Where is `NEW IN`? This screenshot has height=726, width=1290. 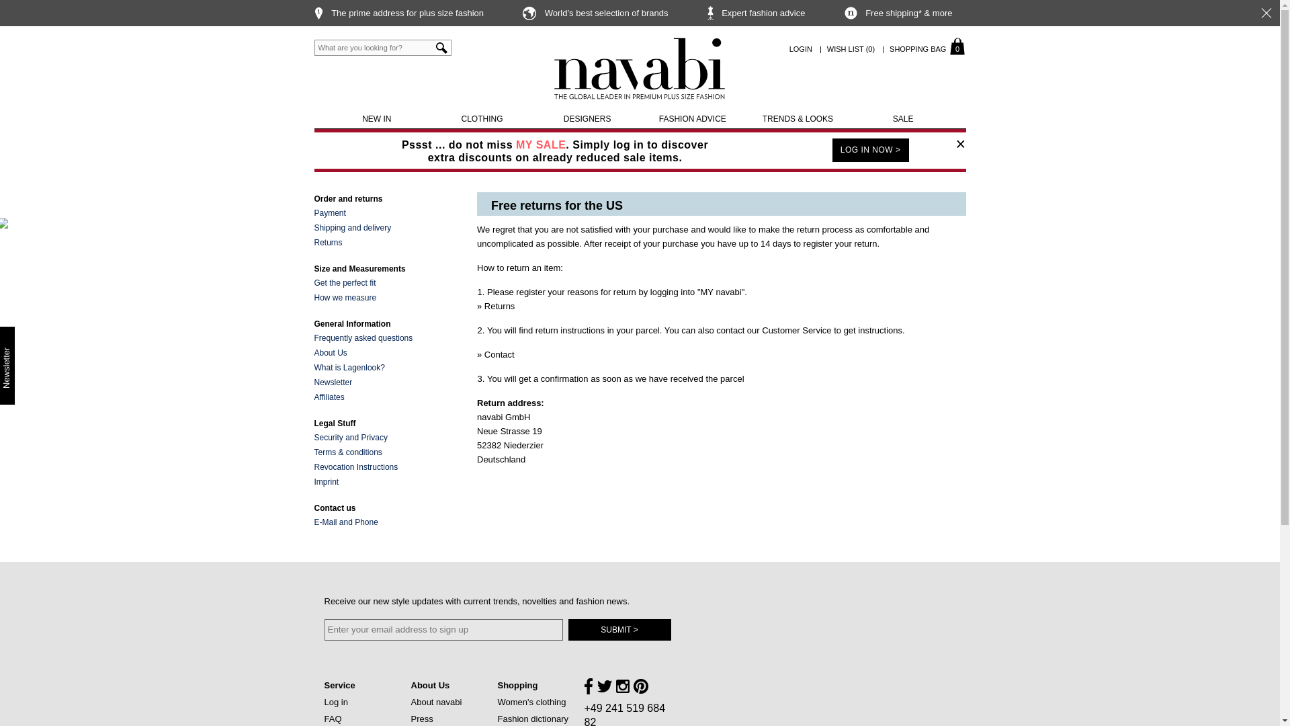
NEW IN is located at coordinates (375, 48).